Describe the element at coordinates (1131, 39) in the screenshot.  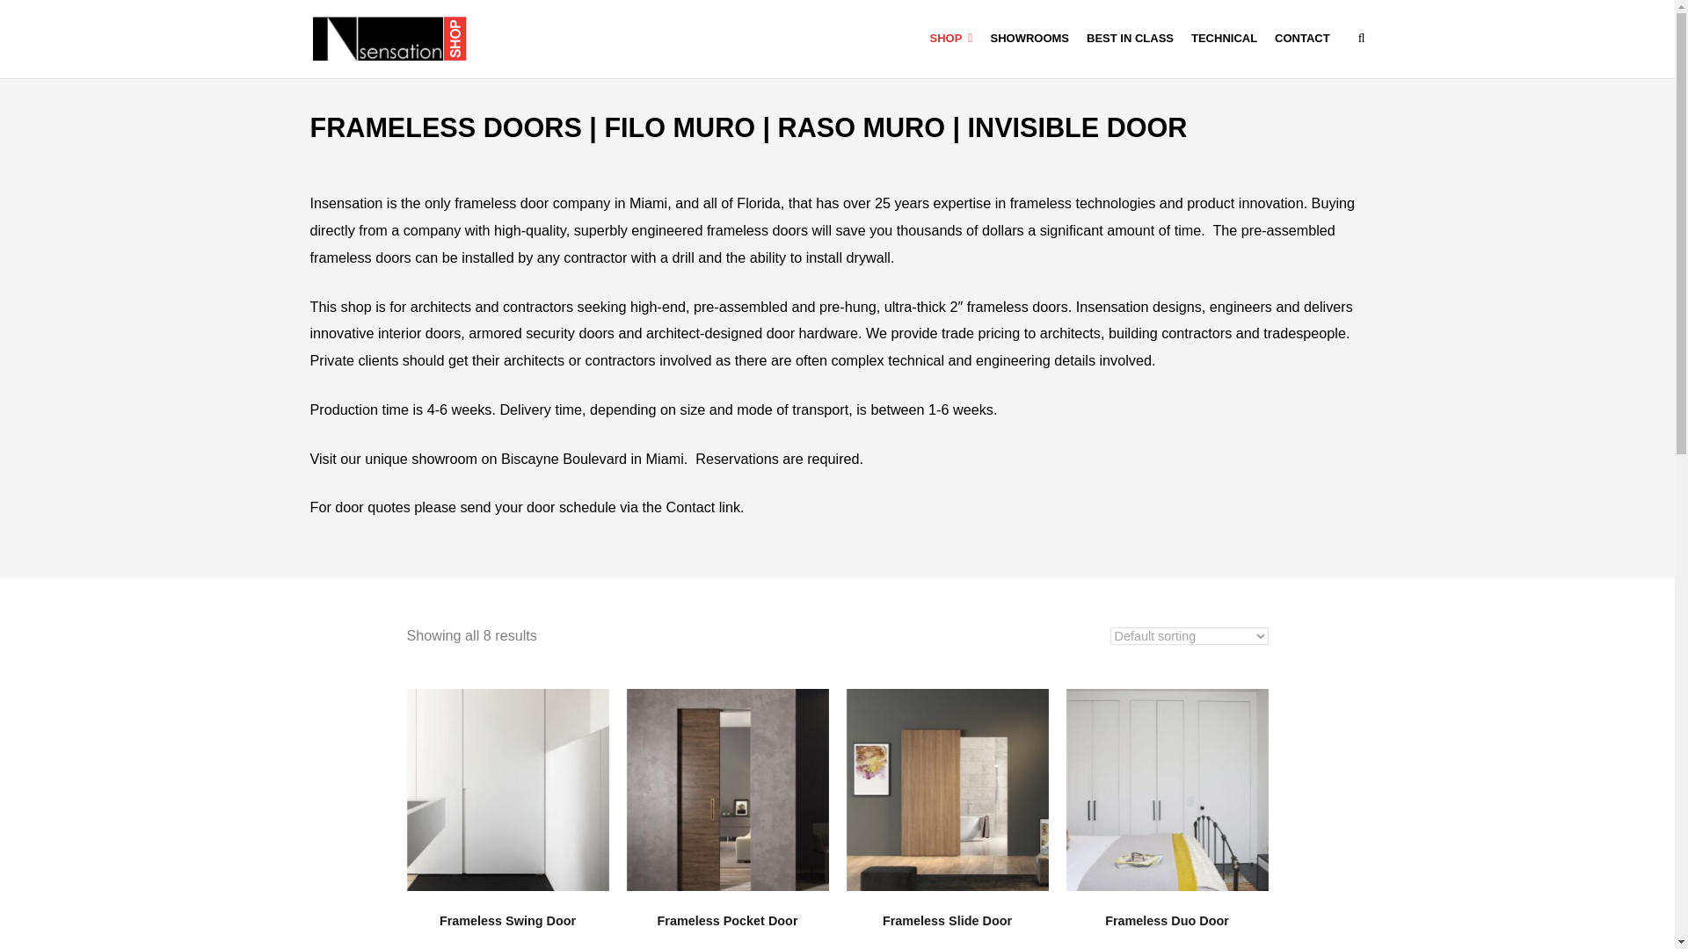
I see `BEST IN CLASS` at that location.